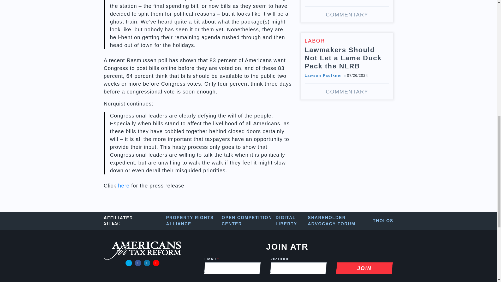  Describe the element at coordinates (123, 185) in the screenshot. I see `here` at that location.